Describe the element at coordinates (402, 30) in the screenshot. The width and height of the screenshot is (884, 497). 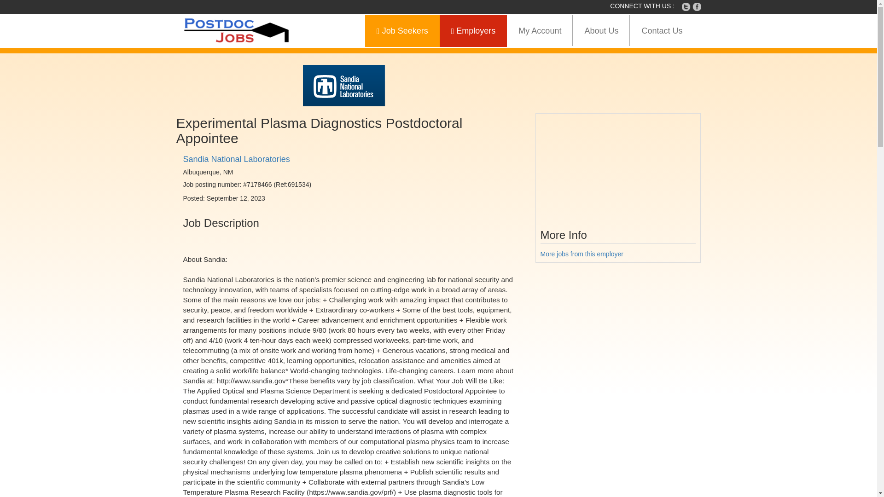
I see `Job Seekers` at that location.